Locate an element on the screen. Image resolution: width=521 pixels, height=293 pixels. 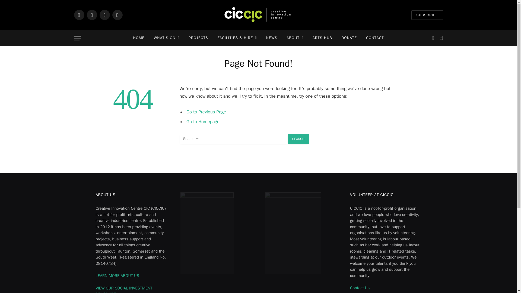
Search is located at coordinates (298, 139).